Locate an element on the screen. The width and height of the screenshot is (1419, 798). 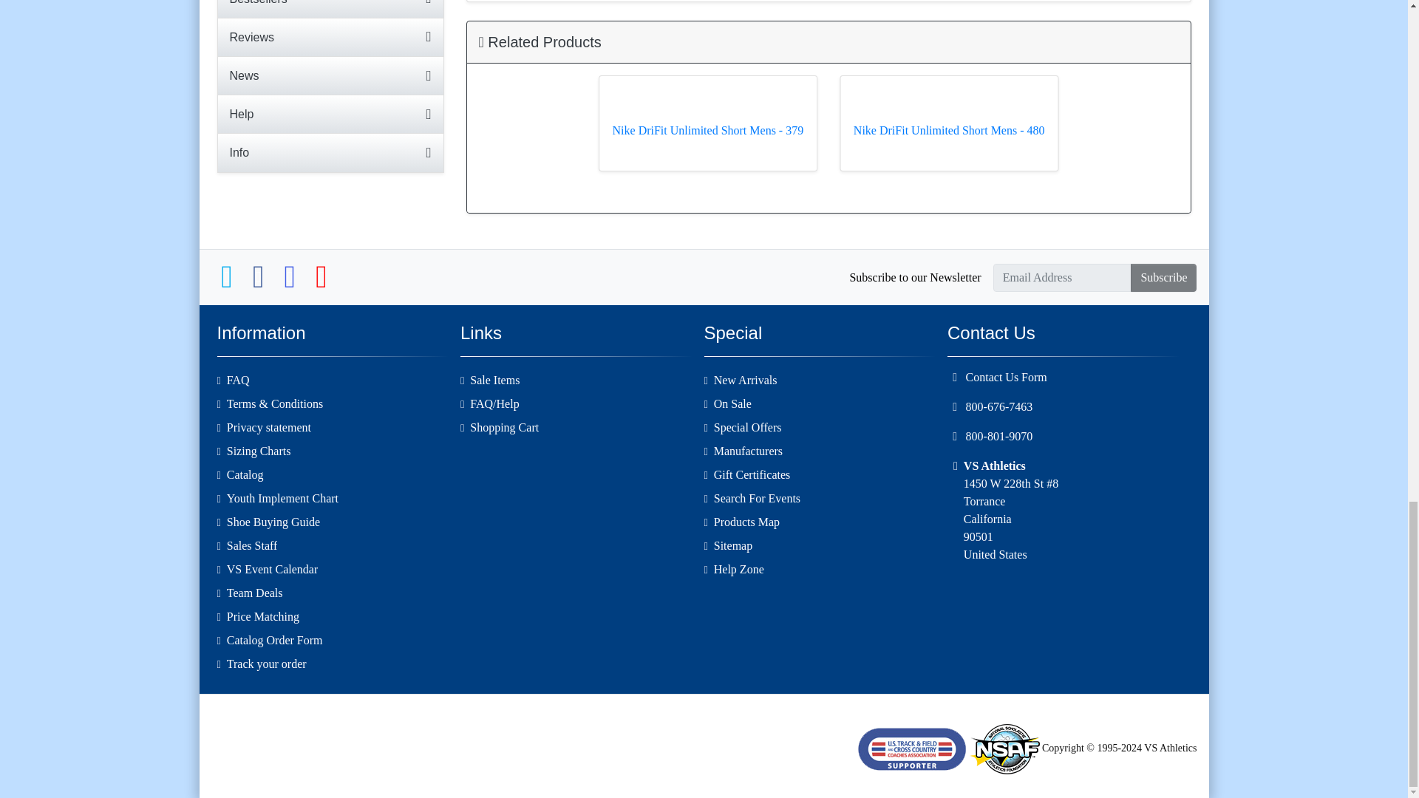
Nike DriFit Unlimited Short Mens - 379 is located at coordinates (708, 138).